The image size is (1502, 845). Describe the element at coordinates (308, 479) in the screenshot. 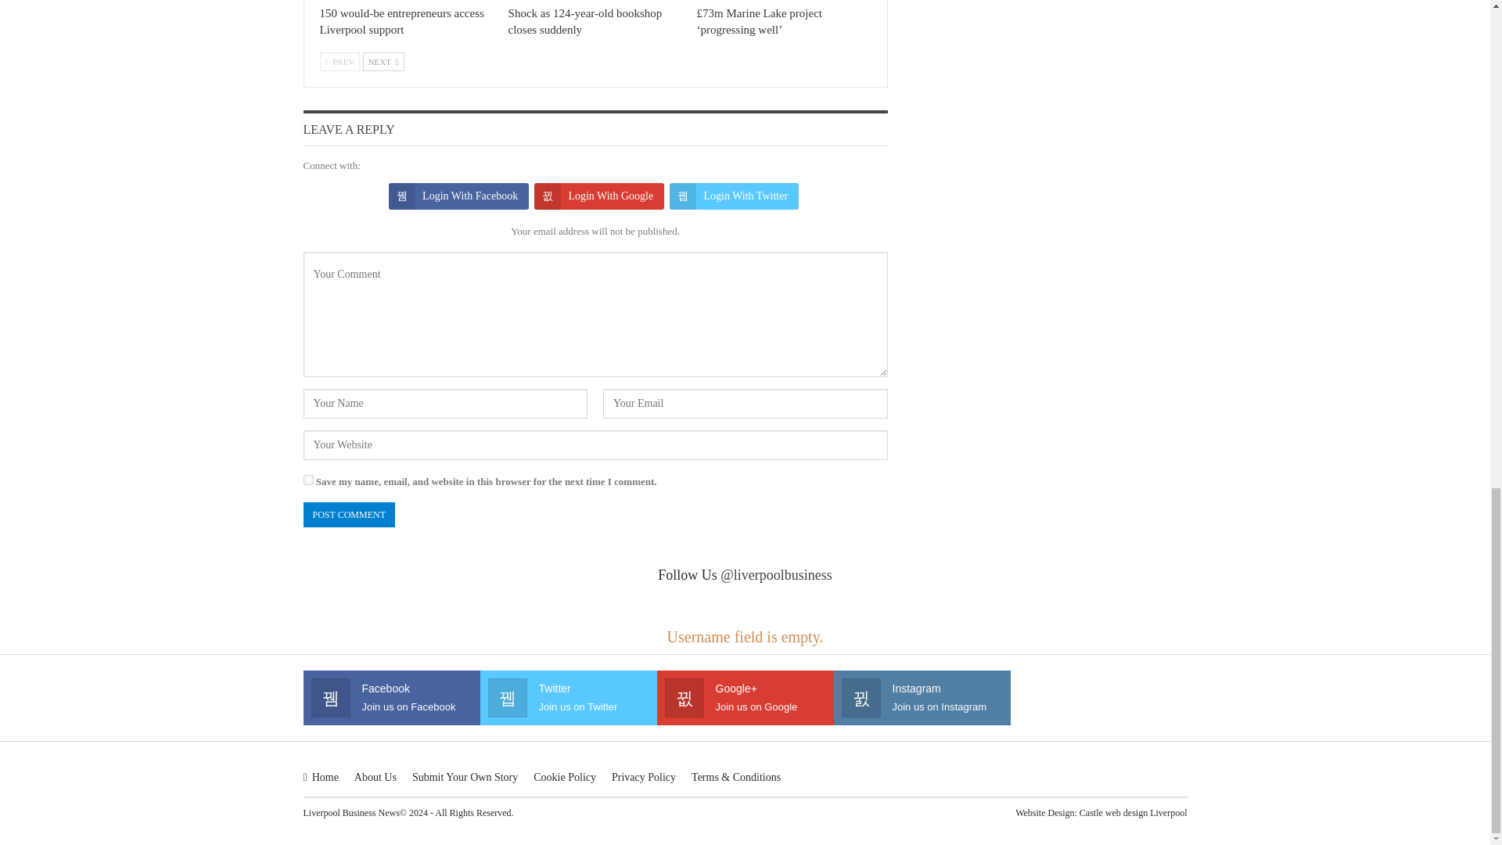

I see `yes` at that location.